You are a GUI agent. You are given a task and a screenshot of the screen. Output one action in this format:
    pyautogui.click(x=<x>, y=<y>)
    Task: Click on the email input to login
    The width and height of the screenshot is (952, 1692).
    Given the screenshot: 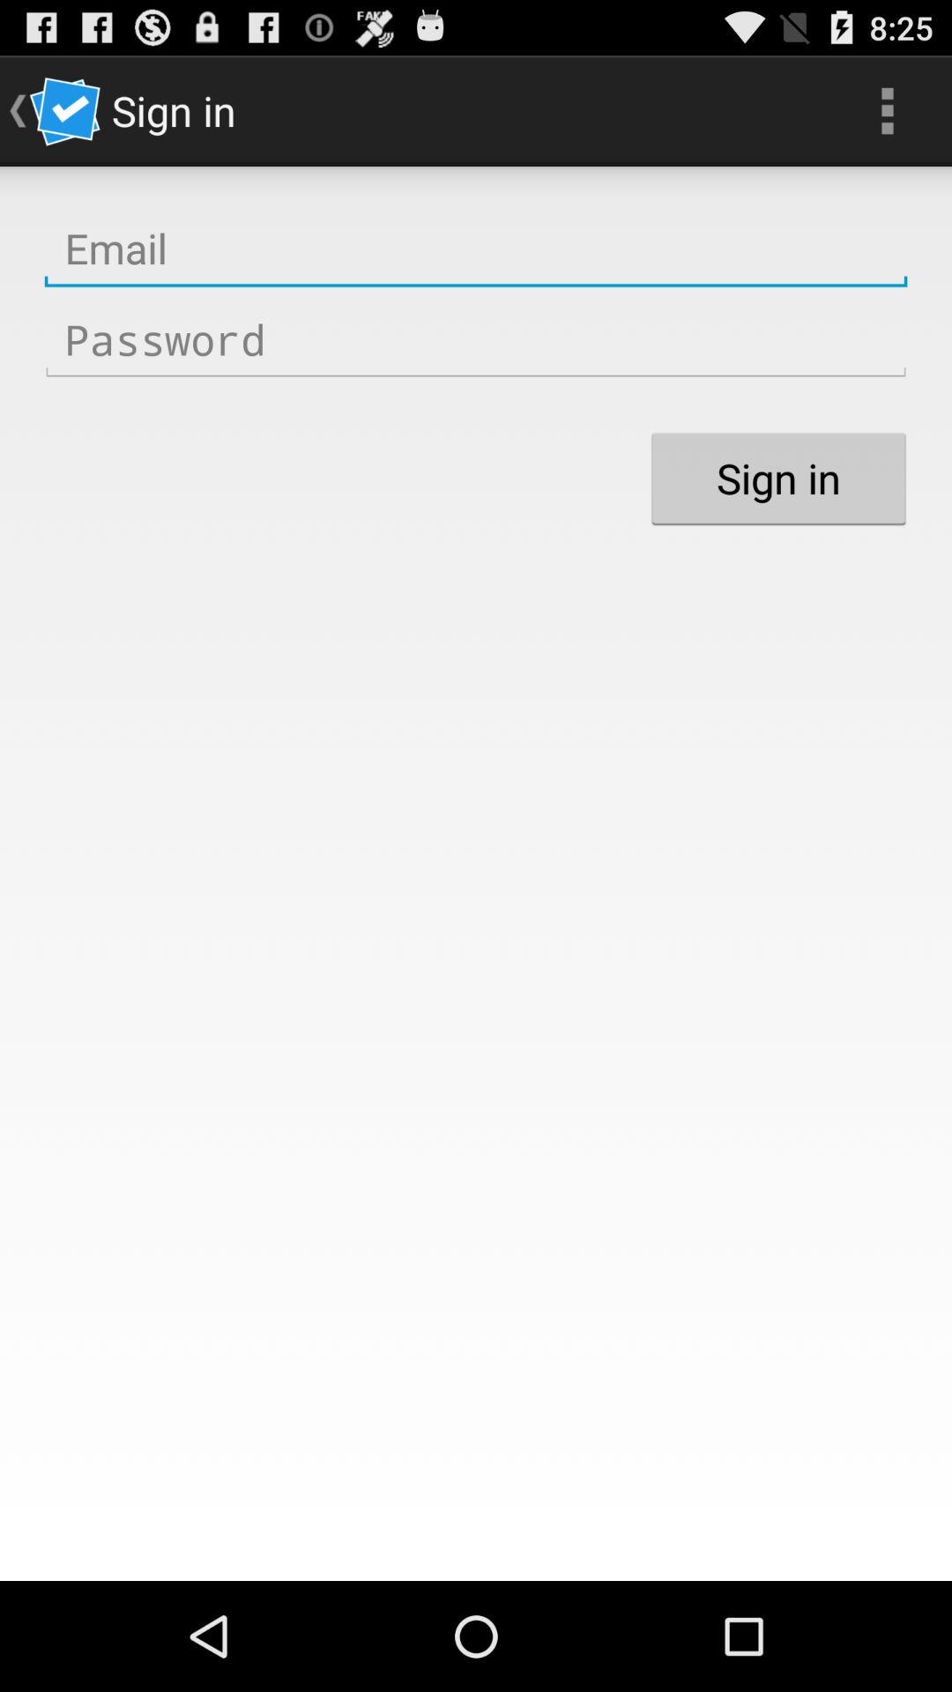 What is the action you would take?
    pyautogui.click(x=476, y=249)
    